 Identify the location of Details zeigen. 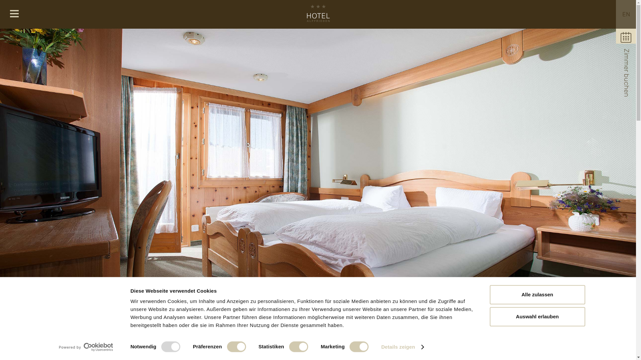
(403, 347).